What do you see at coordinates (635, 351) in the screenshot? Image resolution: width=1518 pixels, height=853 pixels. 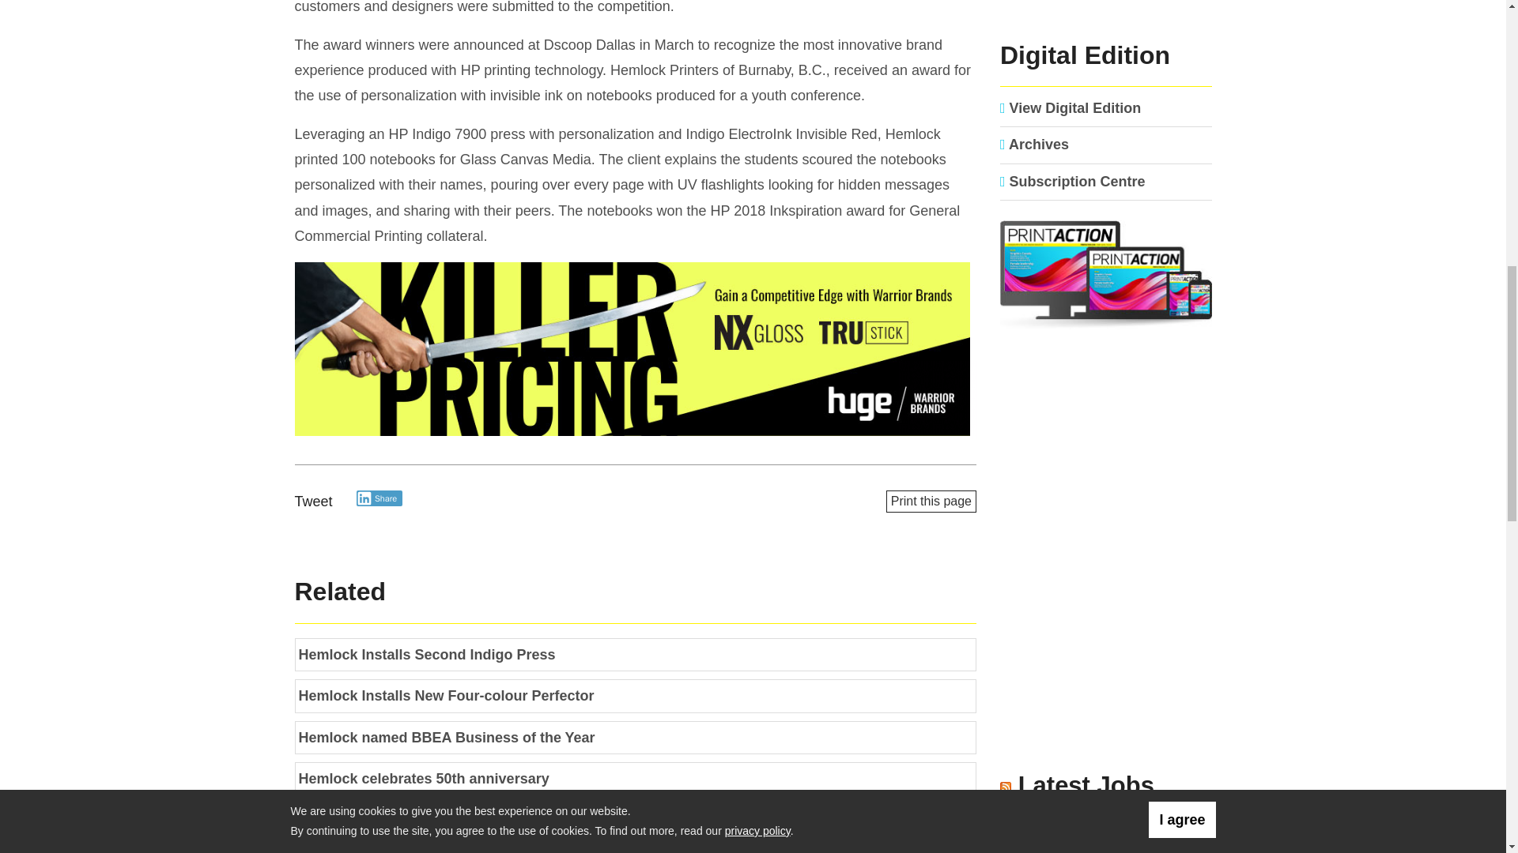 I see `3rd party ad content` at bounding box center [635, 351].